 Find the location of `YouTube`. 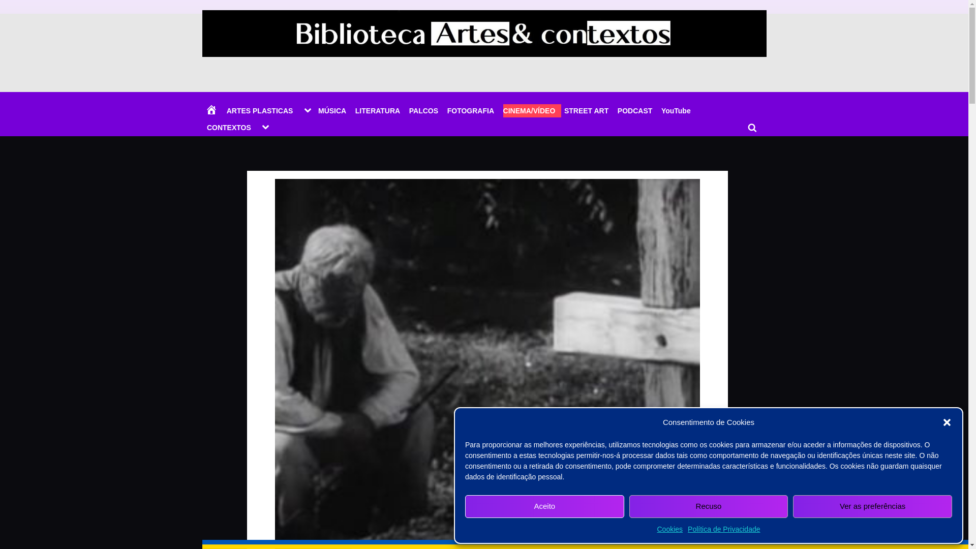

YouTube is located at coordinates (679, 111).